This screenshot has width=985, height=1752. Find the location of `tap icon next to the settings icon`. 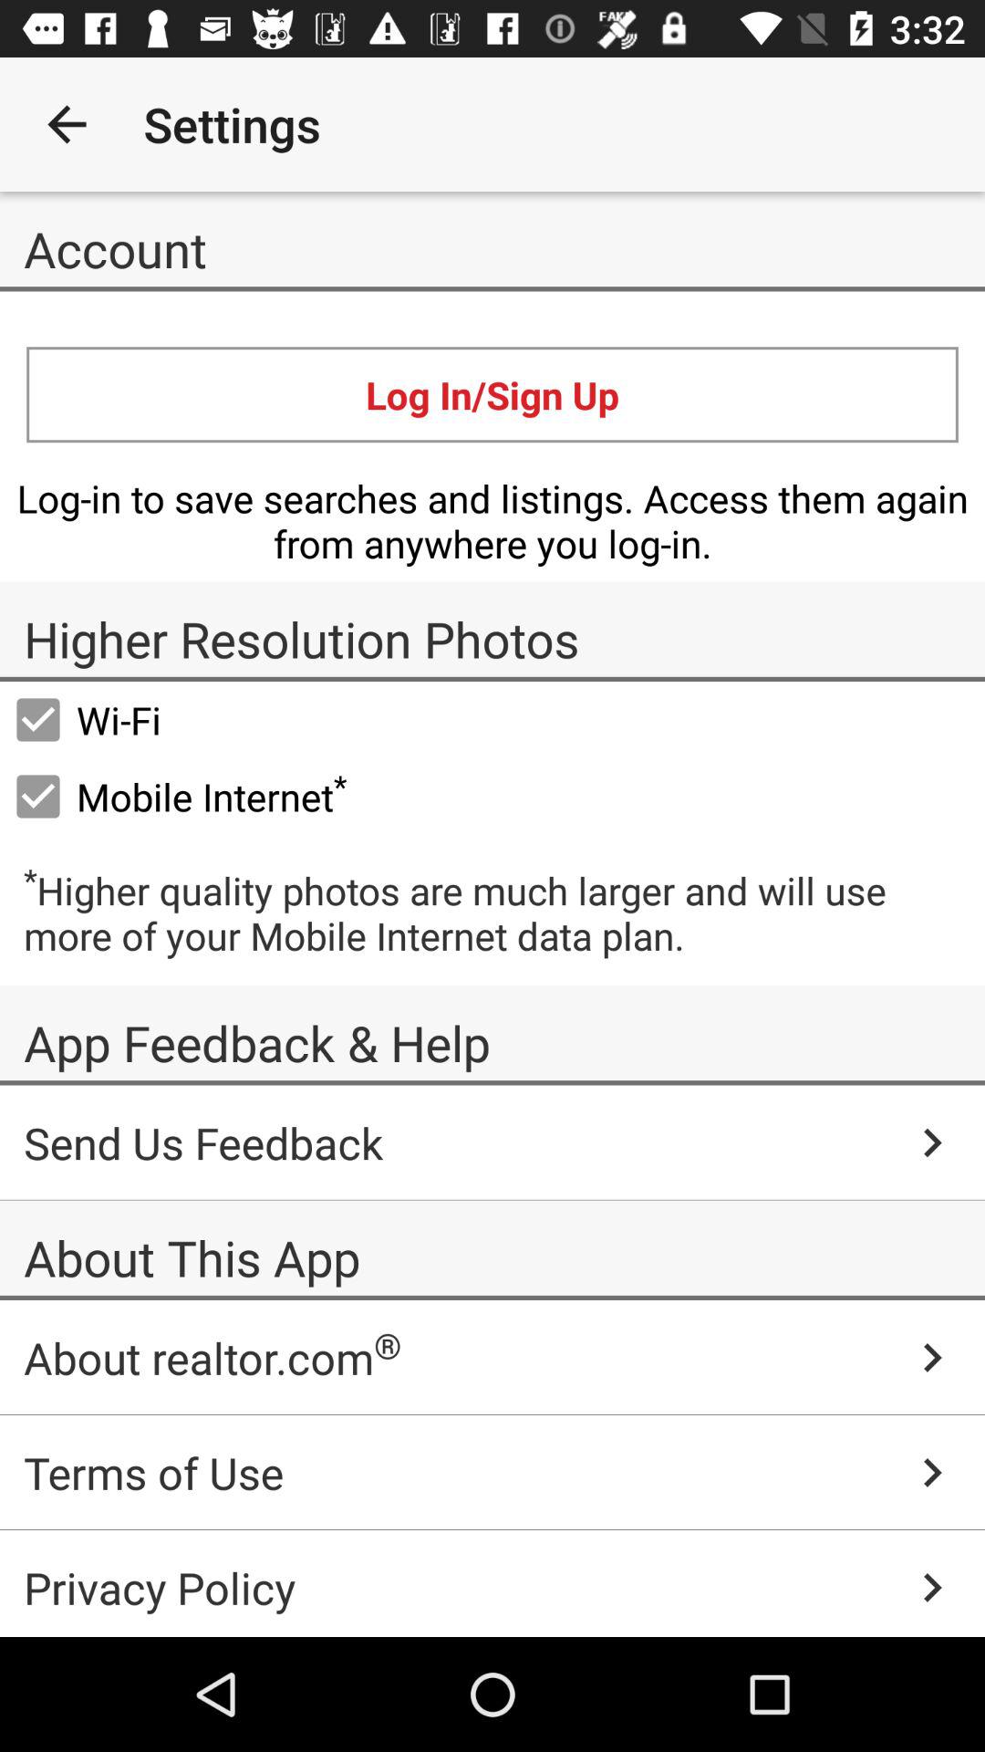

tap icon next to the settings icon is located at coordinates (67, 124).